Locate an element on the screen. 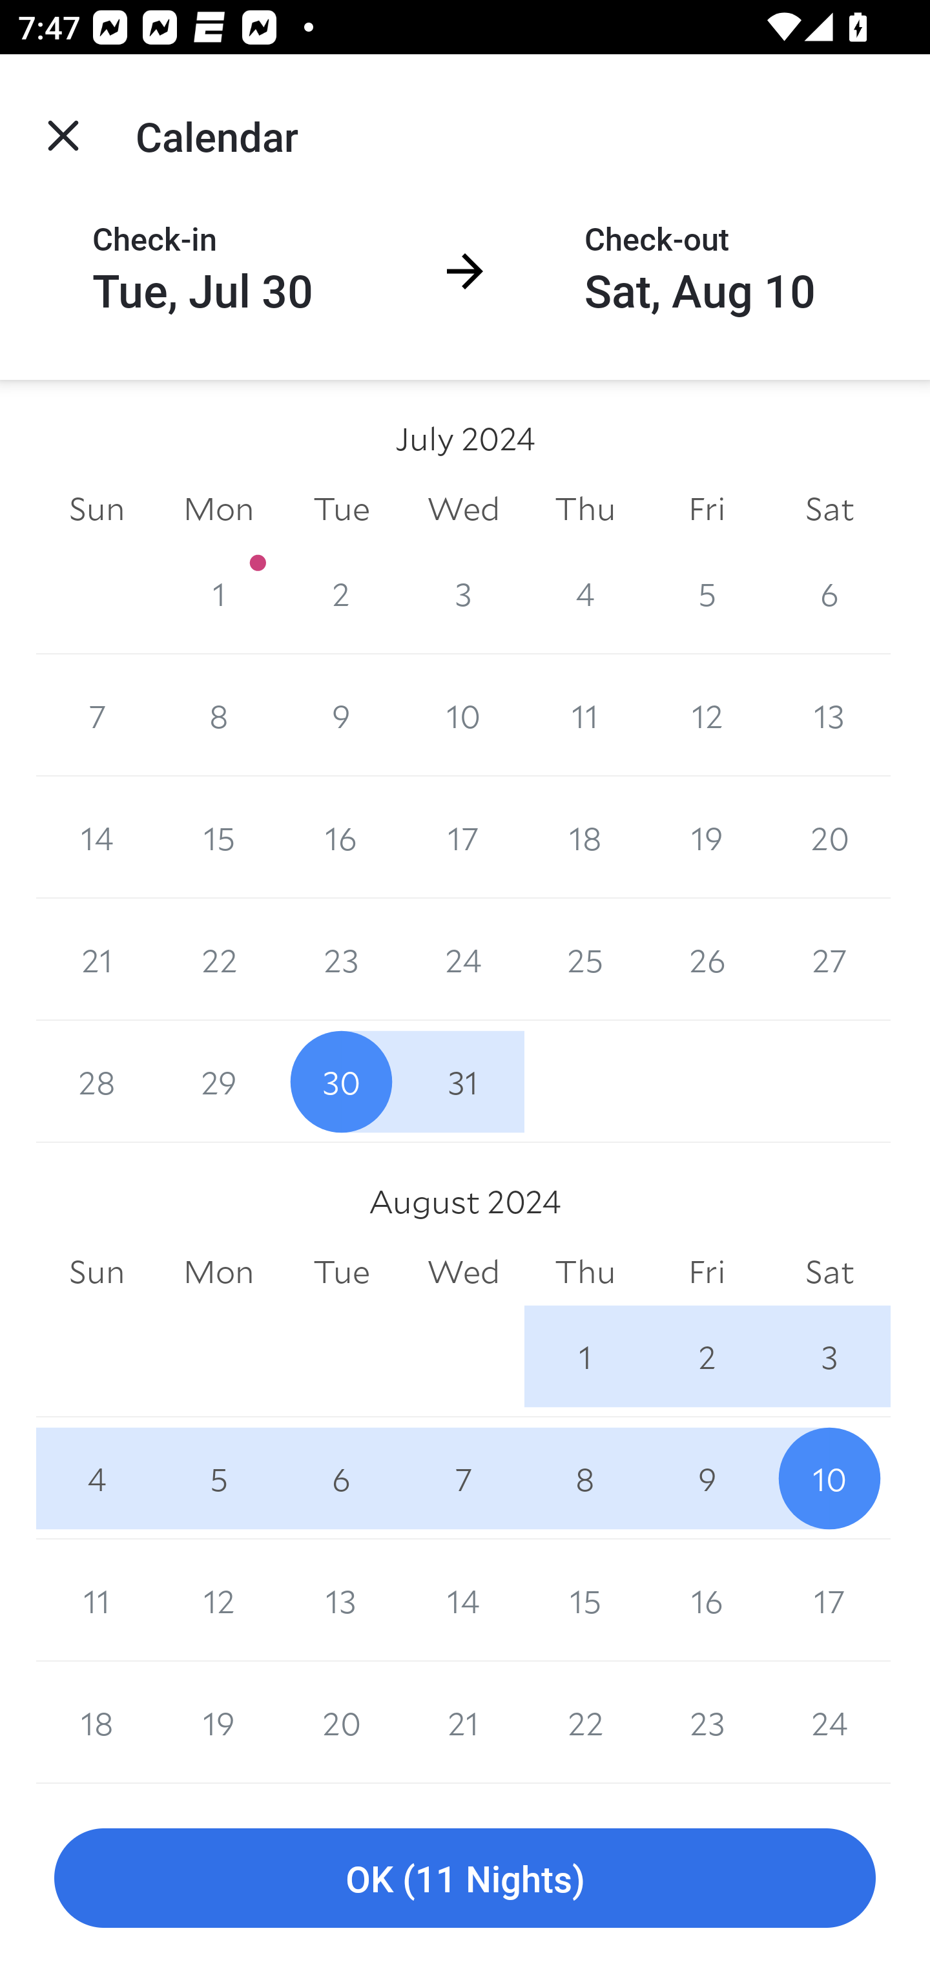 Image resolution: width=930 pixels, height=1964 pixels. 2 2 August 2024 is located at coordinates (707, 1357).